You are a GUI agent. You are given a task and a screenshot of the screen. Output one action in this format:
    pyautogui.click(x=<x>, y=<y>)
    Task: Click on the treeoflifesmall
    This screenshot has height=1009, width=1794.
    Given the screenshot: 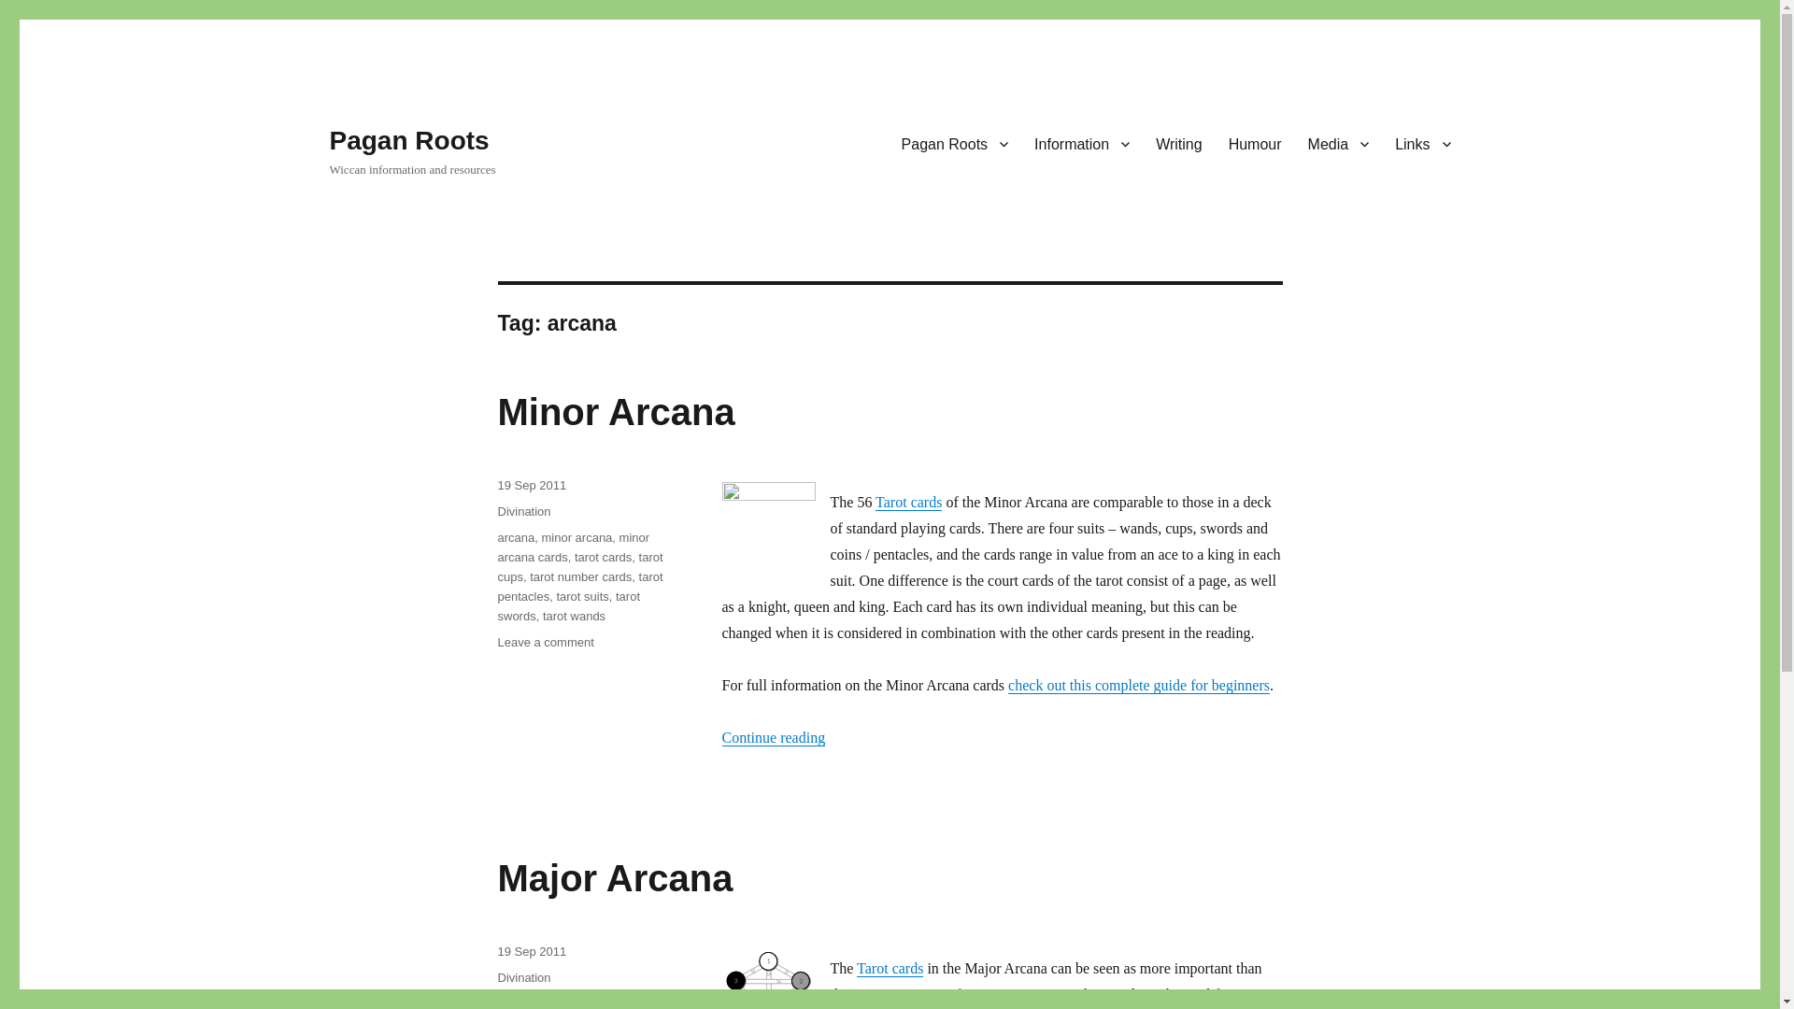 What is the action you would take?
    pyautogui.click(x=767, y=979)
    